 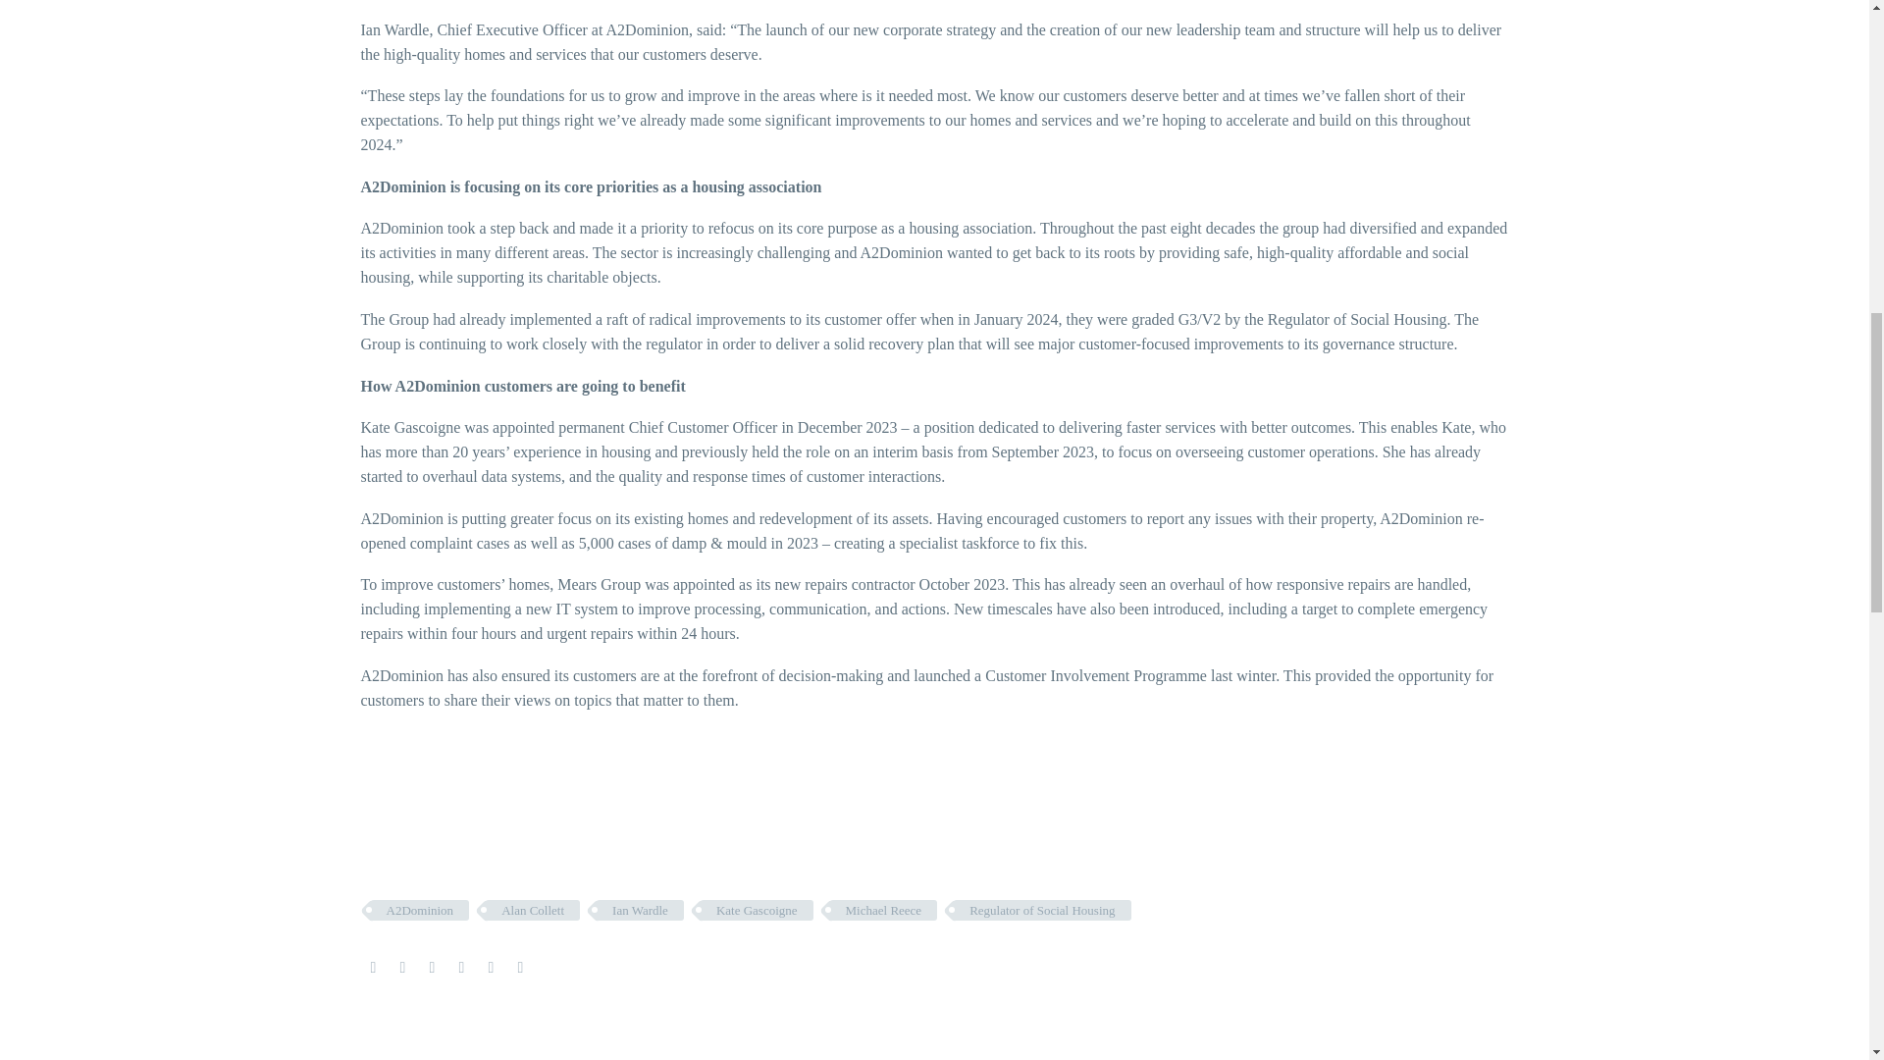 I want to click on Michael Reece, so click(x=884, y=910).